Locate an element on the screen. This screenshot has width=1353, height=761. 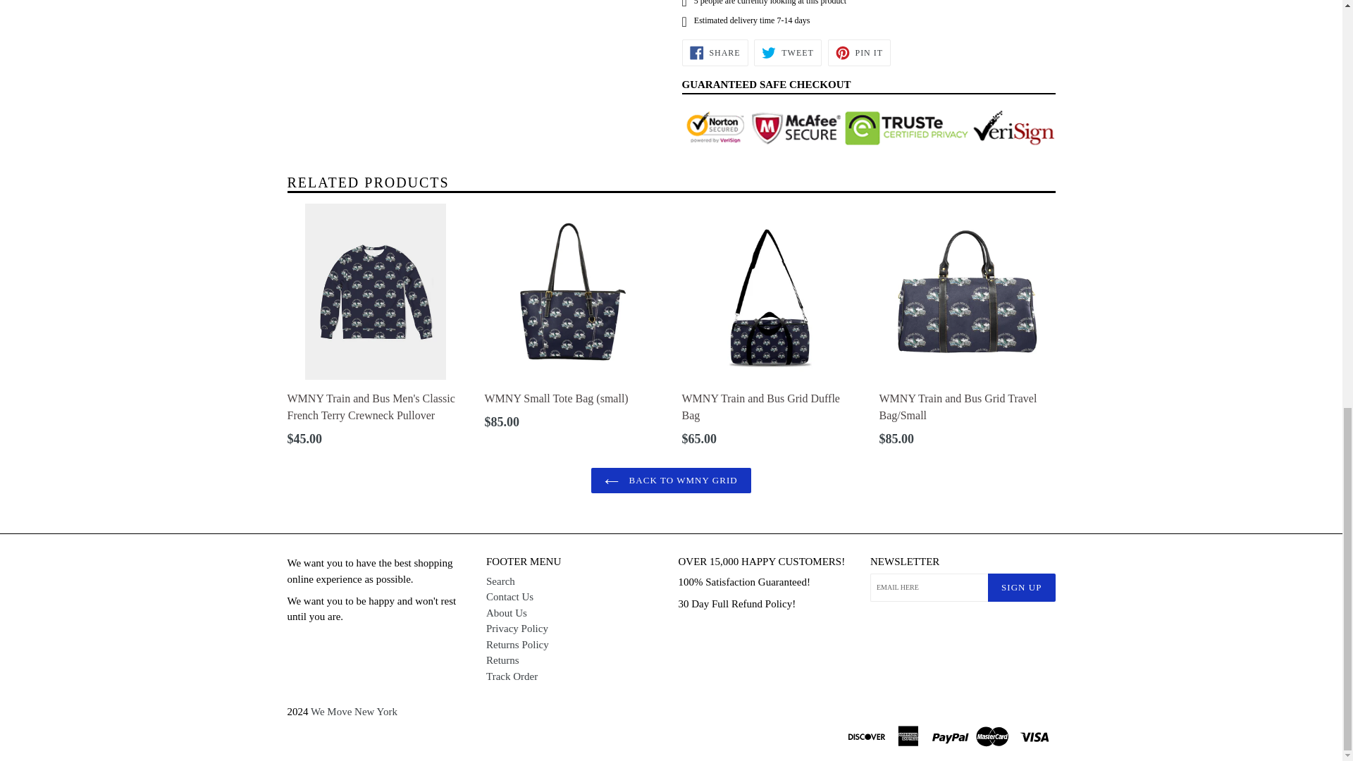
discover is located at coordinates (867, 735).